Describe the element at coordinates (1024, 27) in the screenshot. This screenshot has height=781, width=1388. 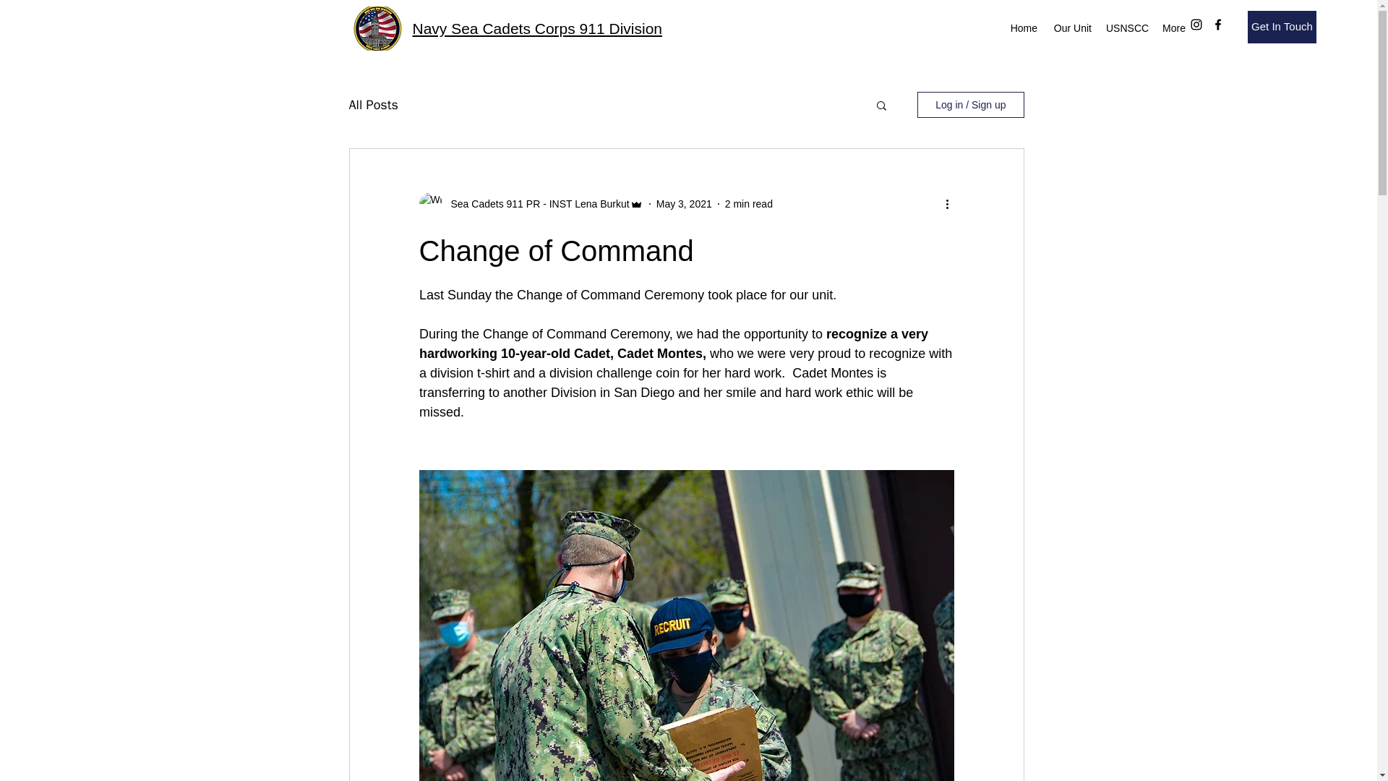
I see `Home` at that location.